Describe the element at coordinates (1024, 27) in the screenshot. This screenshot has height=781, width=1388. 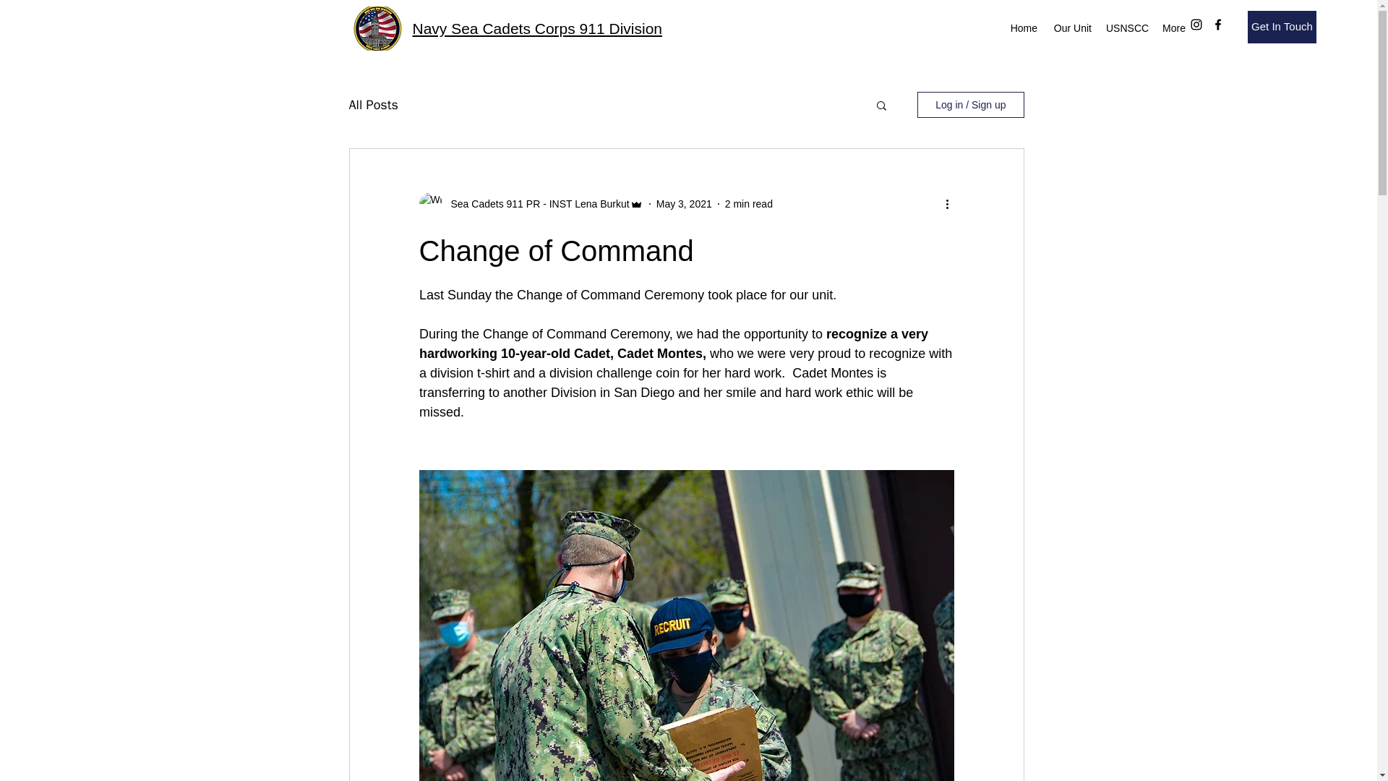
I see `Home` at that location.